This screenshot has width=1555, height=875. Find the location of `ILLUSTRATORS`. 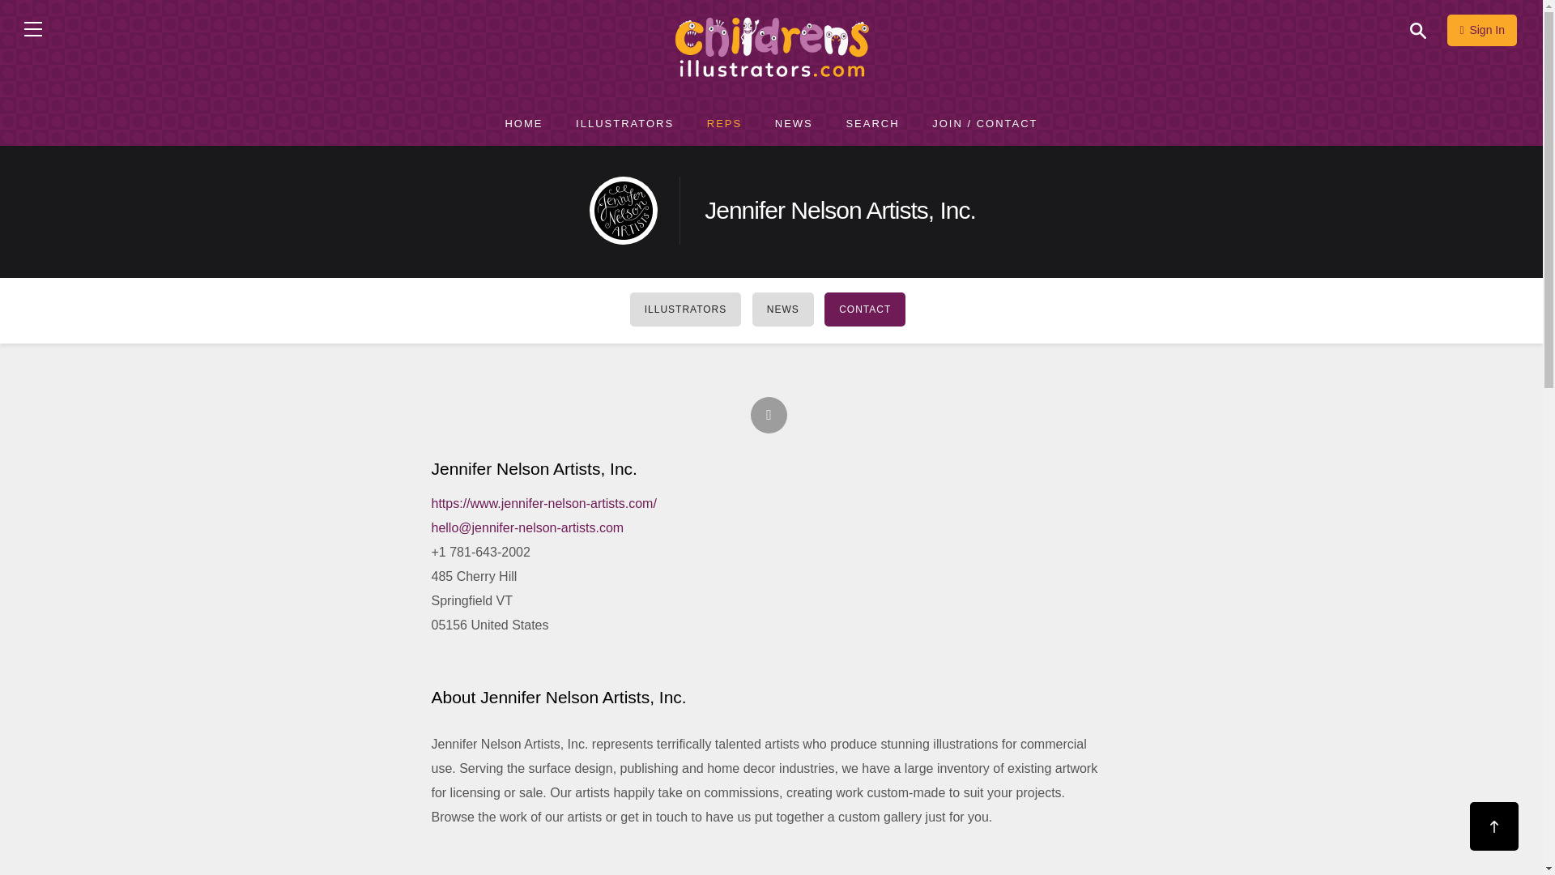

ILLUSTRATORS is located at coordinates (624, 124).